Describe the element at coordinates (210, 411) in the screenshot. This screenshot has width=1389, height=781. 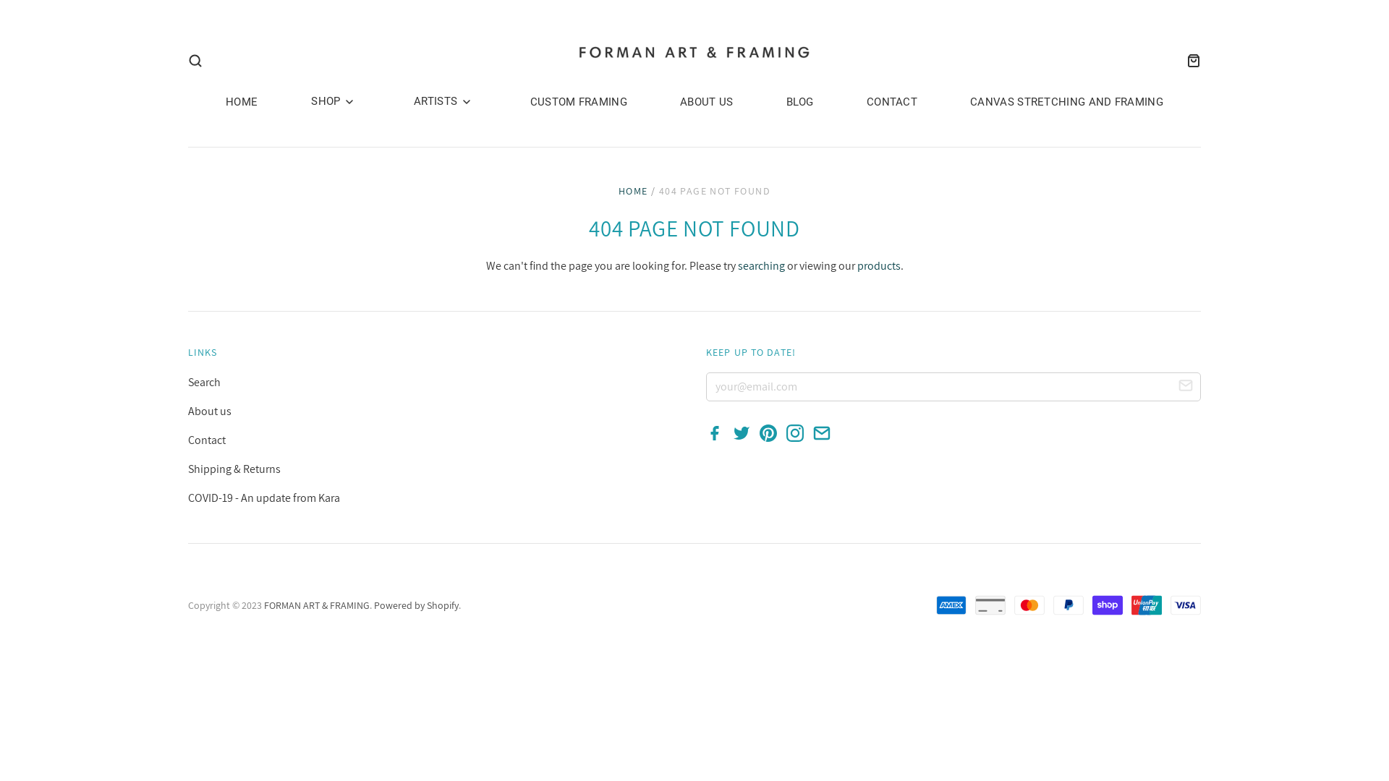
I see `About us` at that location.